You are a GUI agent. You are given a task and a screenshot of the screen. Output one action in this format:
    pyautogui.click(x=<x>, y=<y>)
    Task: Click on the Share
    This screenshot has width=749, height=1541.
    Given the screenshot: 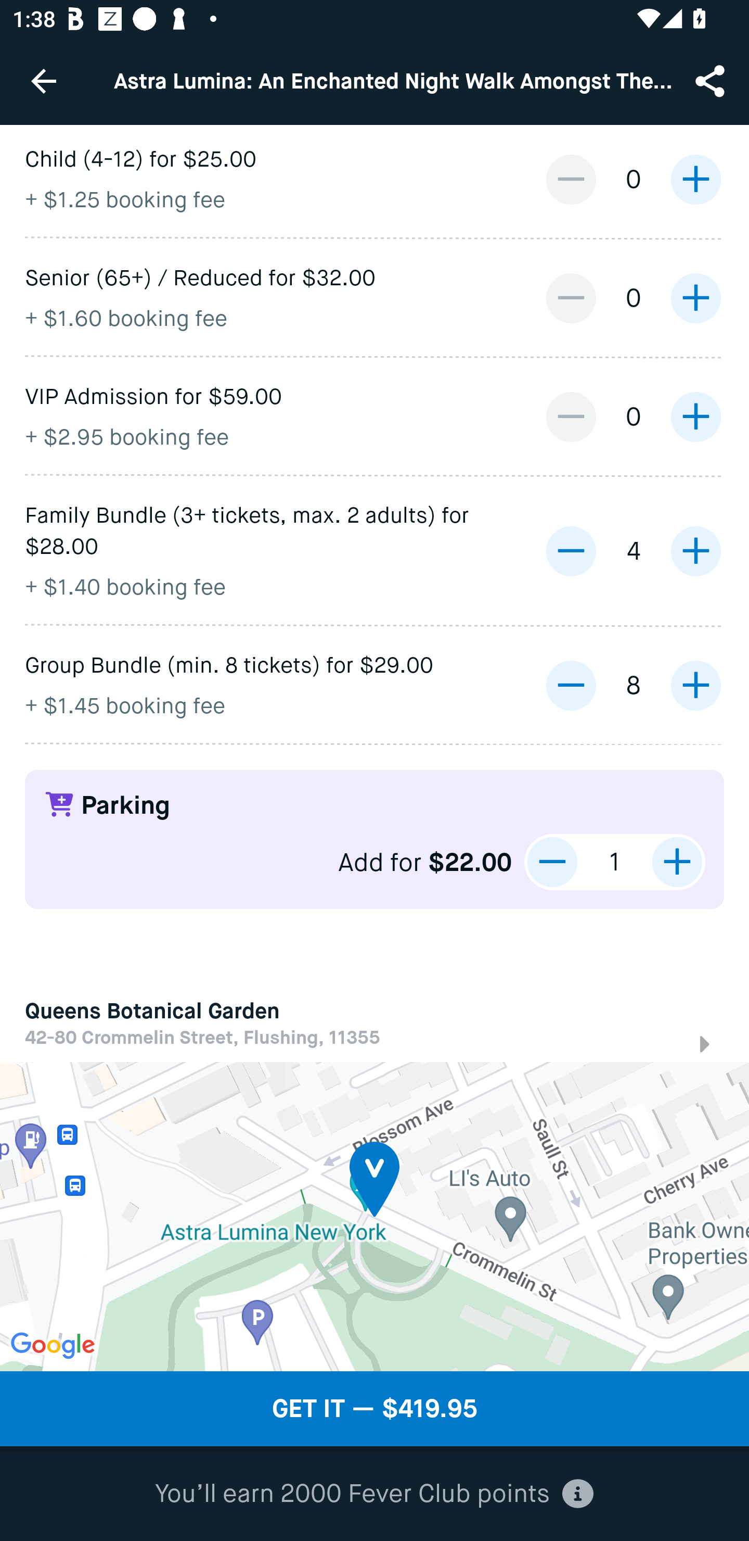 What is the action you would take?
    pyautogui.click(x=712, y=80)
    